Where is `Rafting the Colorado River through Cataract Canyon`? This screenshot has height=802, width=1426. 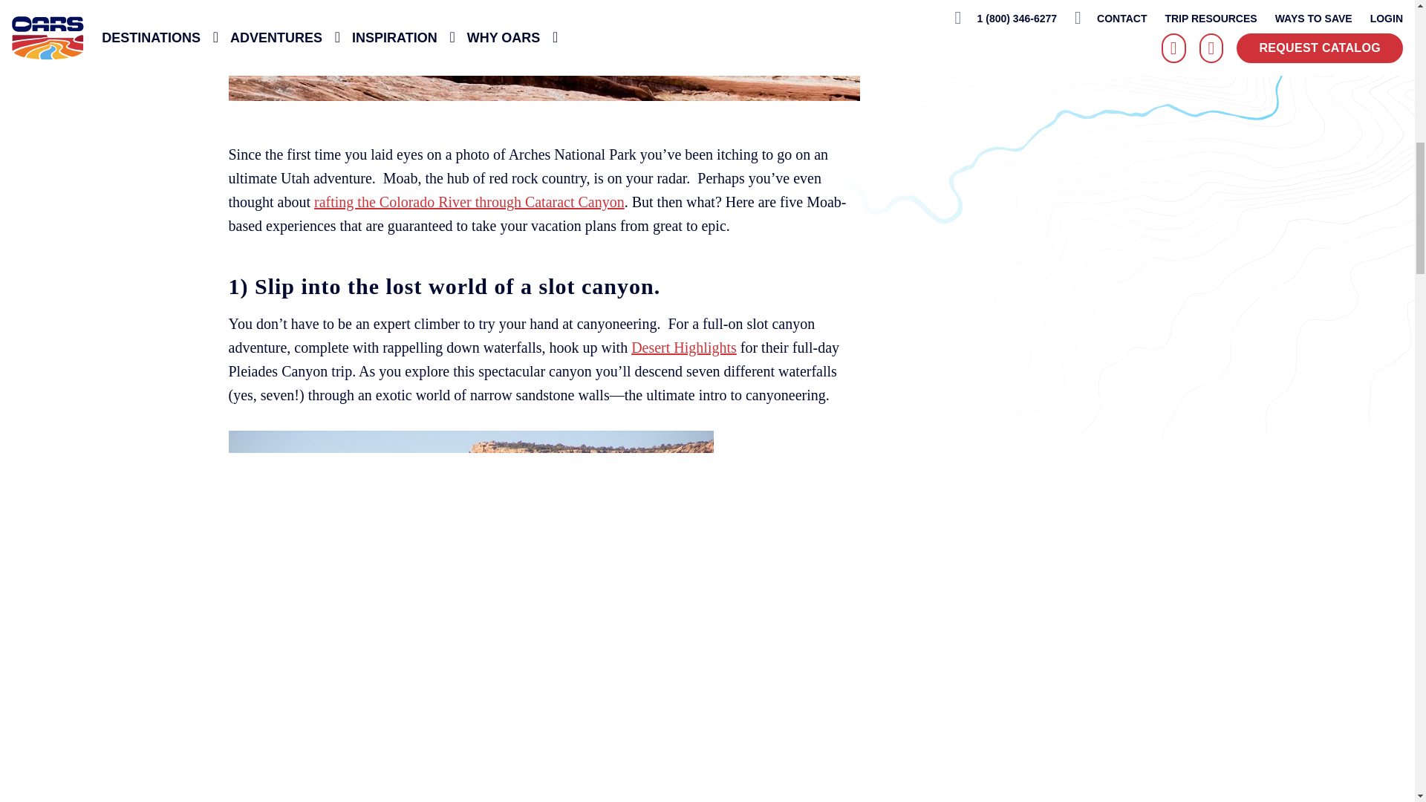
Rafting the Colorado River through Cataract Canyon is located at coordinates (469, 202).